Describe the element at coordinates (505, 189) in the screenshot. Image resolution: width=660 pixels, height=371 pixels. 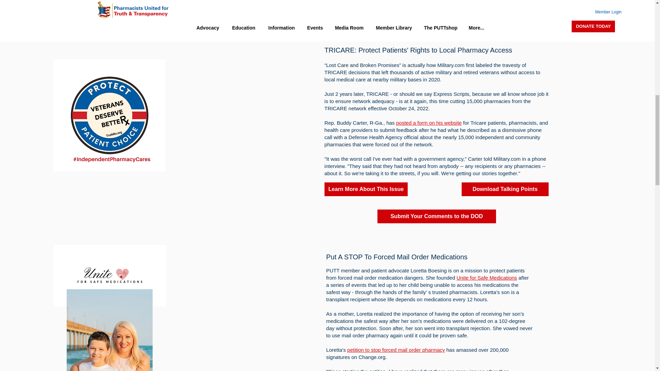
I see `Download Talking Points` at that location.